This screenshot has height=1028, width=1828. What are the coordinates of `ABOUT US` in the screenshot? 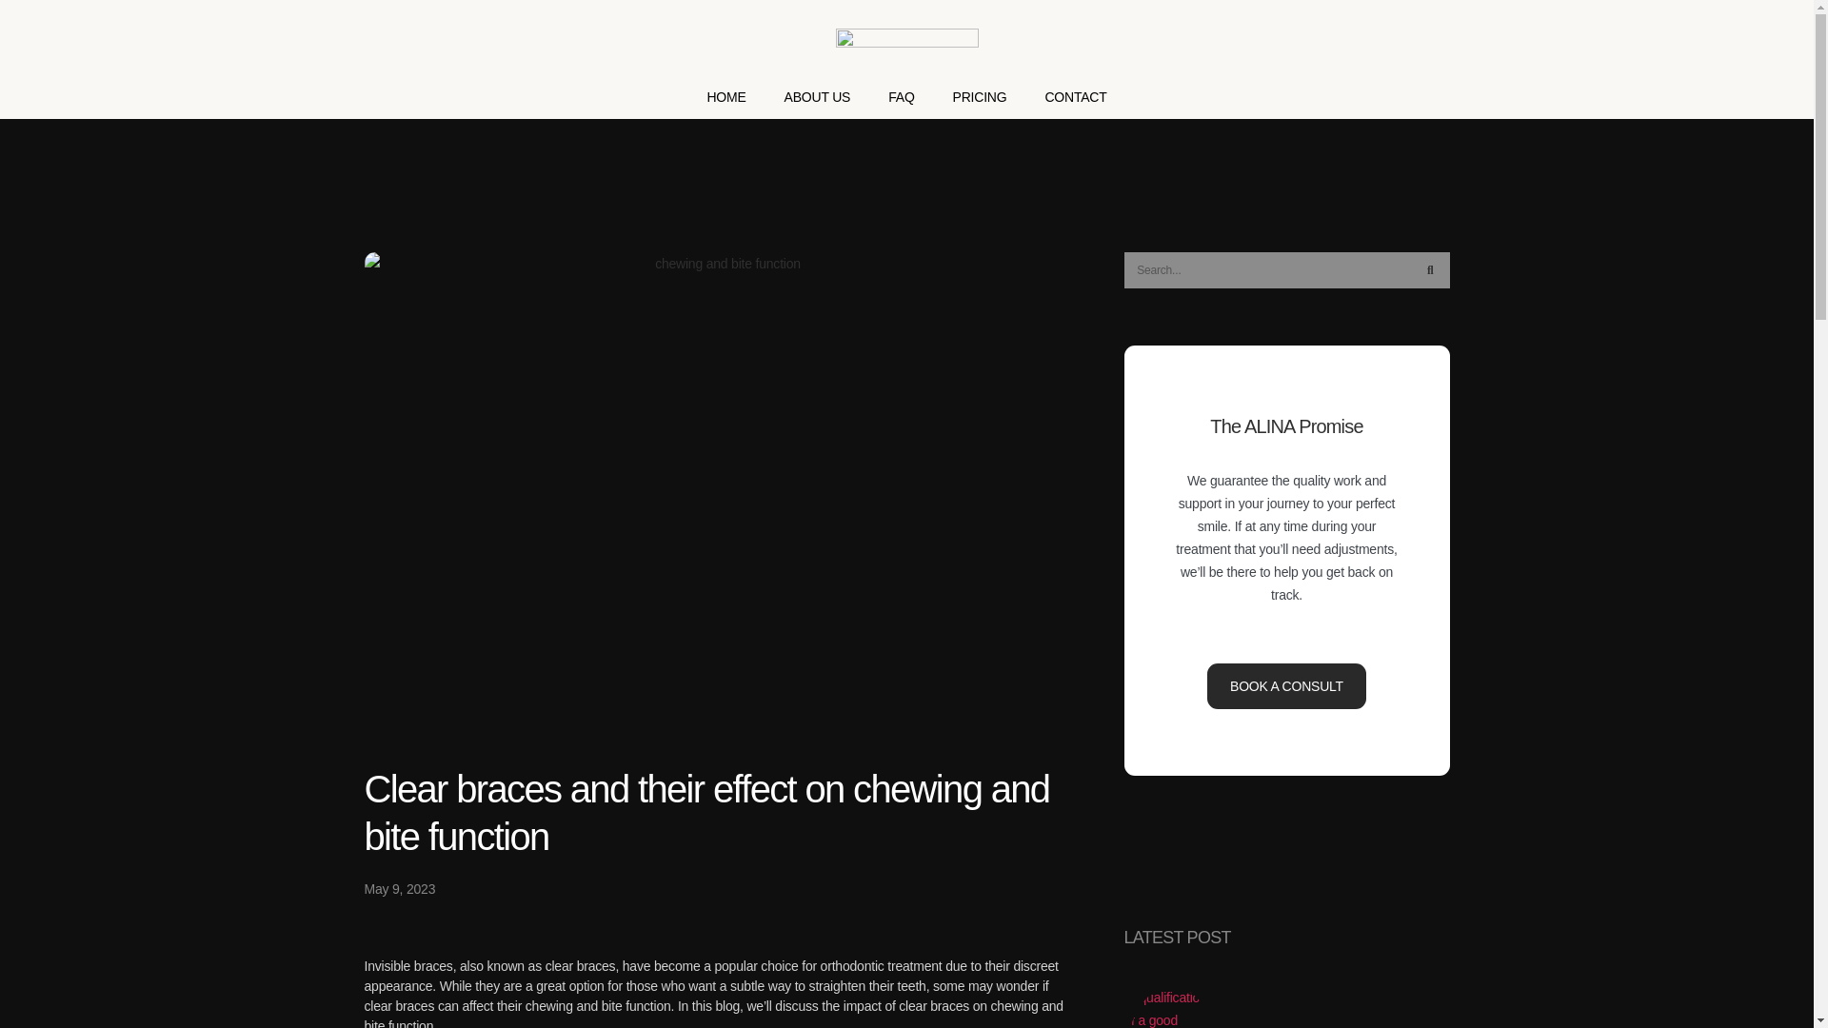 It's located at (817, 97).